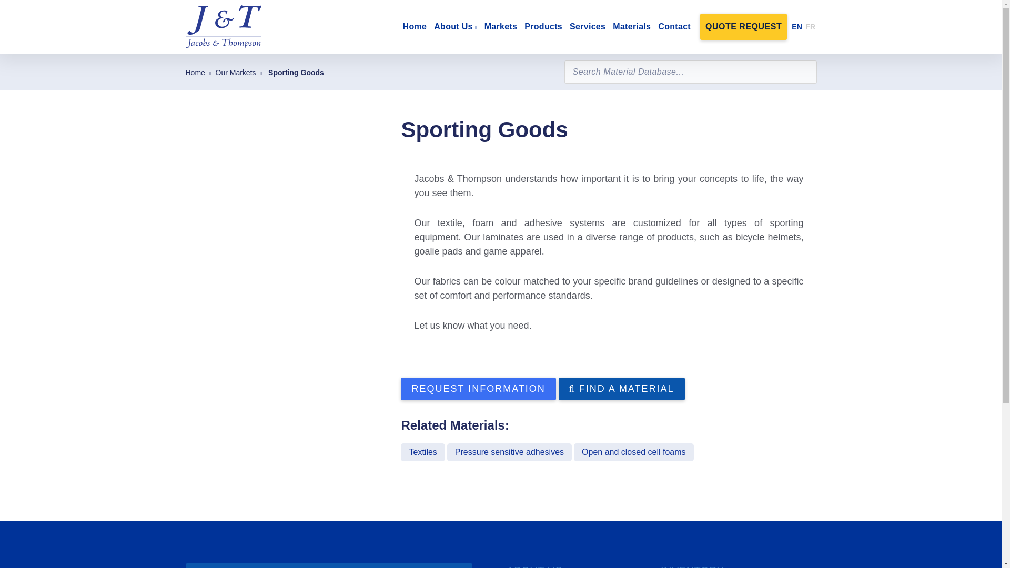 This screenshot has width=1010, height=568. Describe the element at coordinates (631, 26) in the screenshot. I see `Materials` at that location.